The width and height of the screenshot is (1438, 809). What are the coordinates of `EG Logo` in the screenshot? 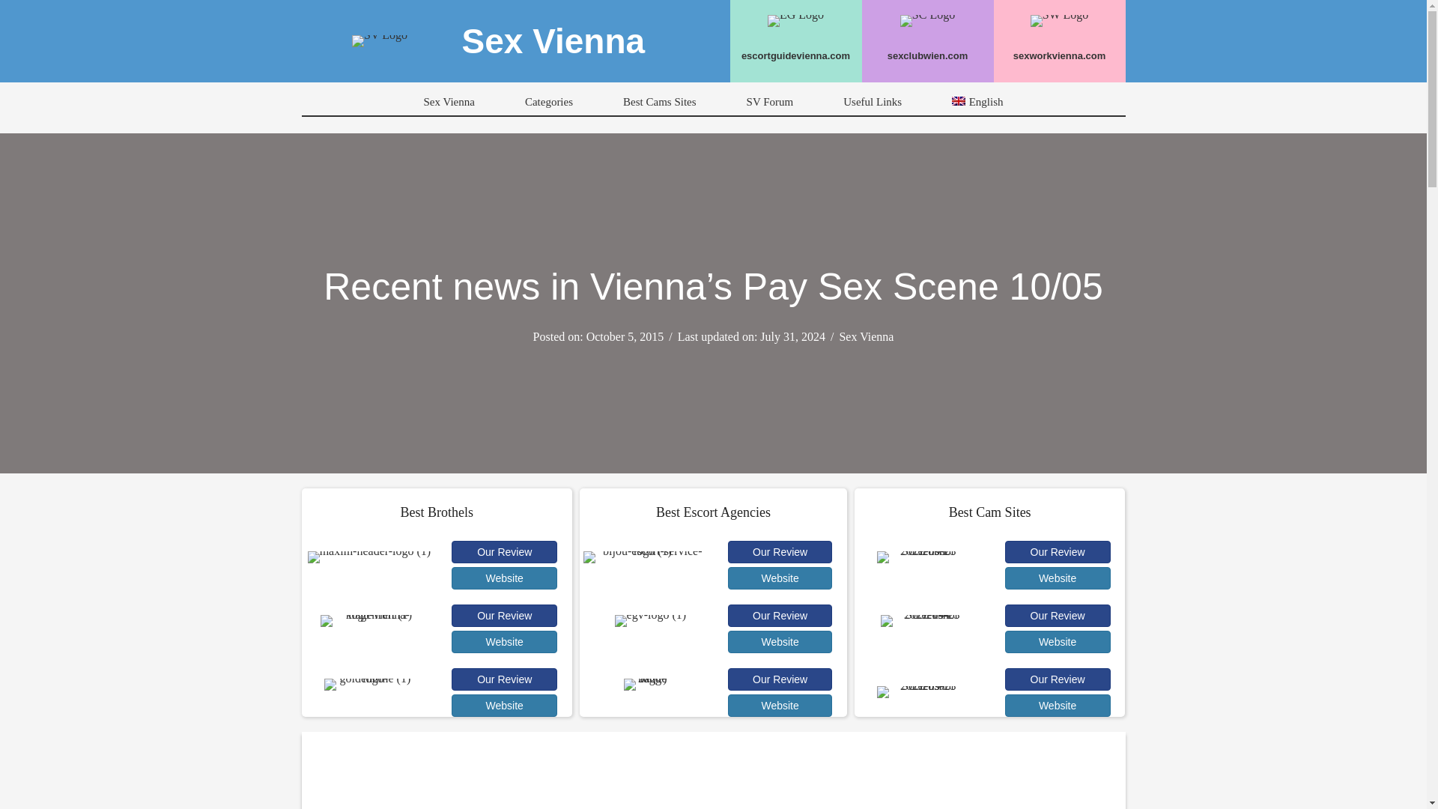 It's located at (795, 21).